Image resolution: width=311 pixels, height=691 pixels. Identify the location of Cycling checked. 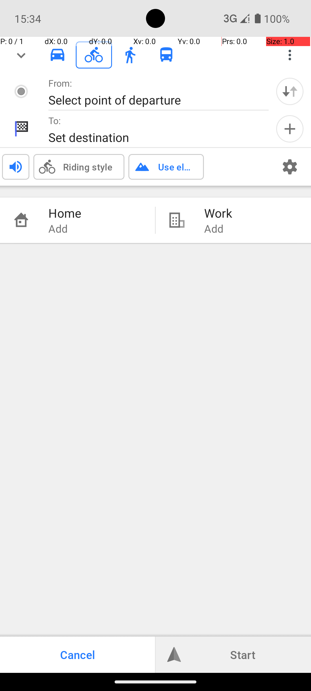
(94, 55).